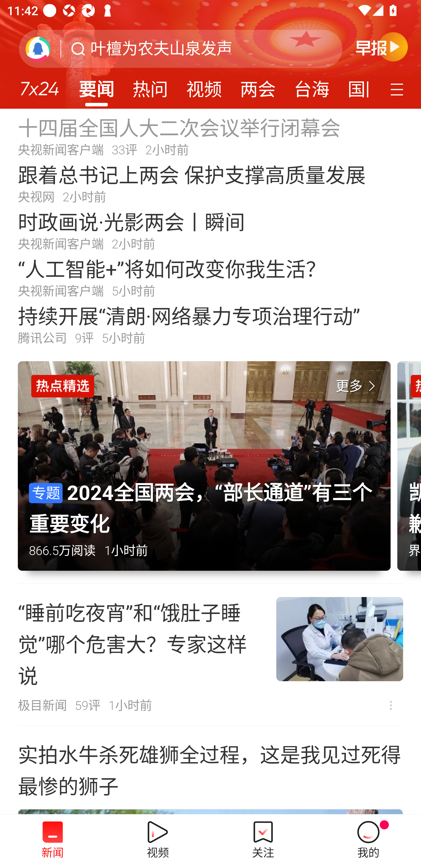 This screenshot has width=421, height=865. Describe the element at coordinates (39, 85) in the screenshot. I see `7x24` at that location.